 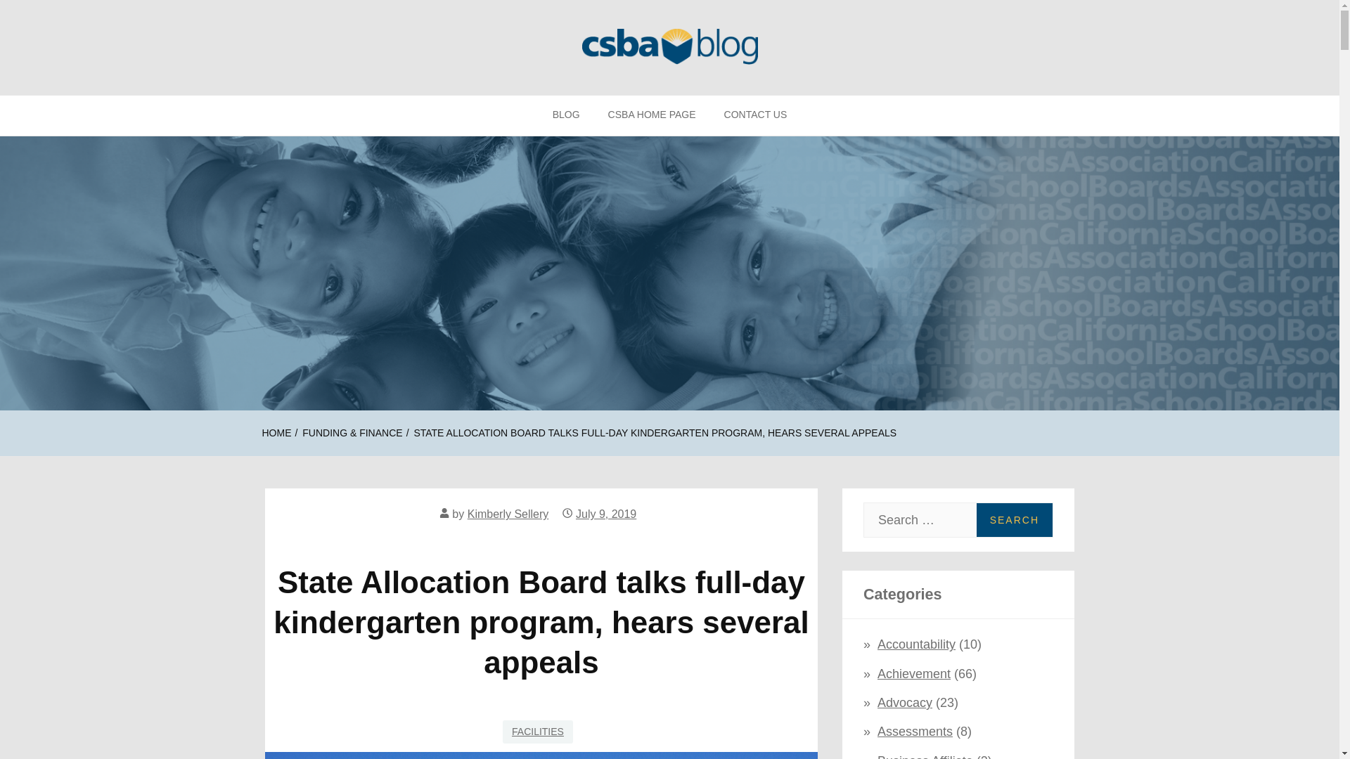 What do you see at coordinates (917, 644) in the screenshot?
I see `Accountability` at bounding box center [917, 644].